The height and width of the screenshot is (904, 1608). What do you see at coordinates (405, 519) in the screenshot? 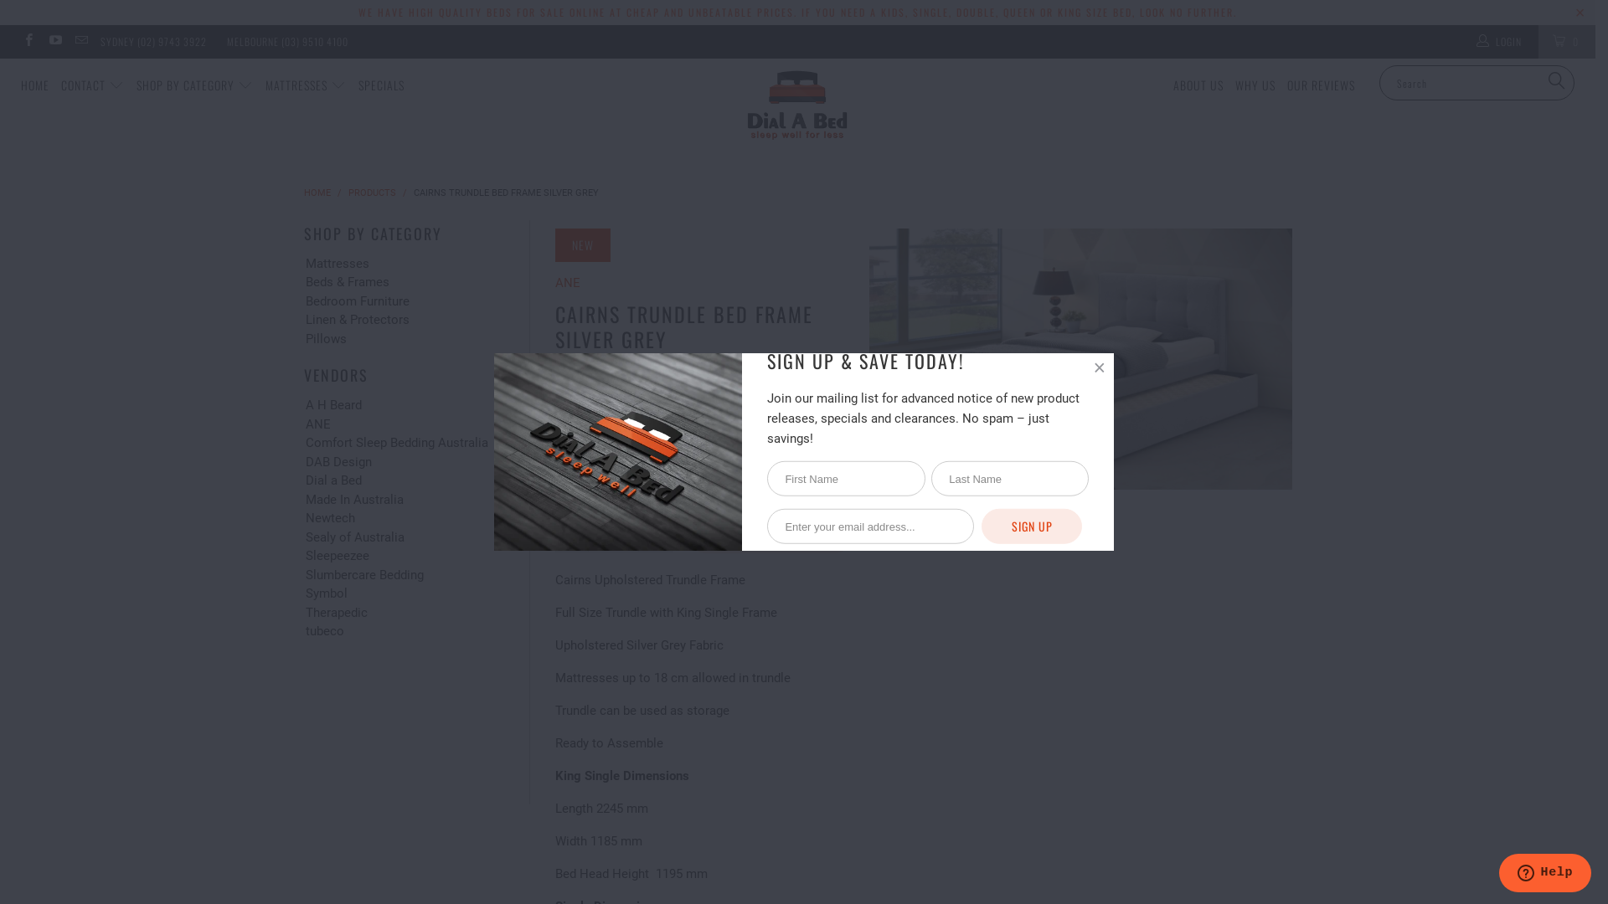
I see `Newtech` at bounding box center [405, 519].